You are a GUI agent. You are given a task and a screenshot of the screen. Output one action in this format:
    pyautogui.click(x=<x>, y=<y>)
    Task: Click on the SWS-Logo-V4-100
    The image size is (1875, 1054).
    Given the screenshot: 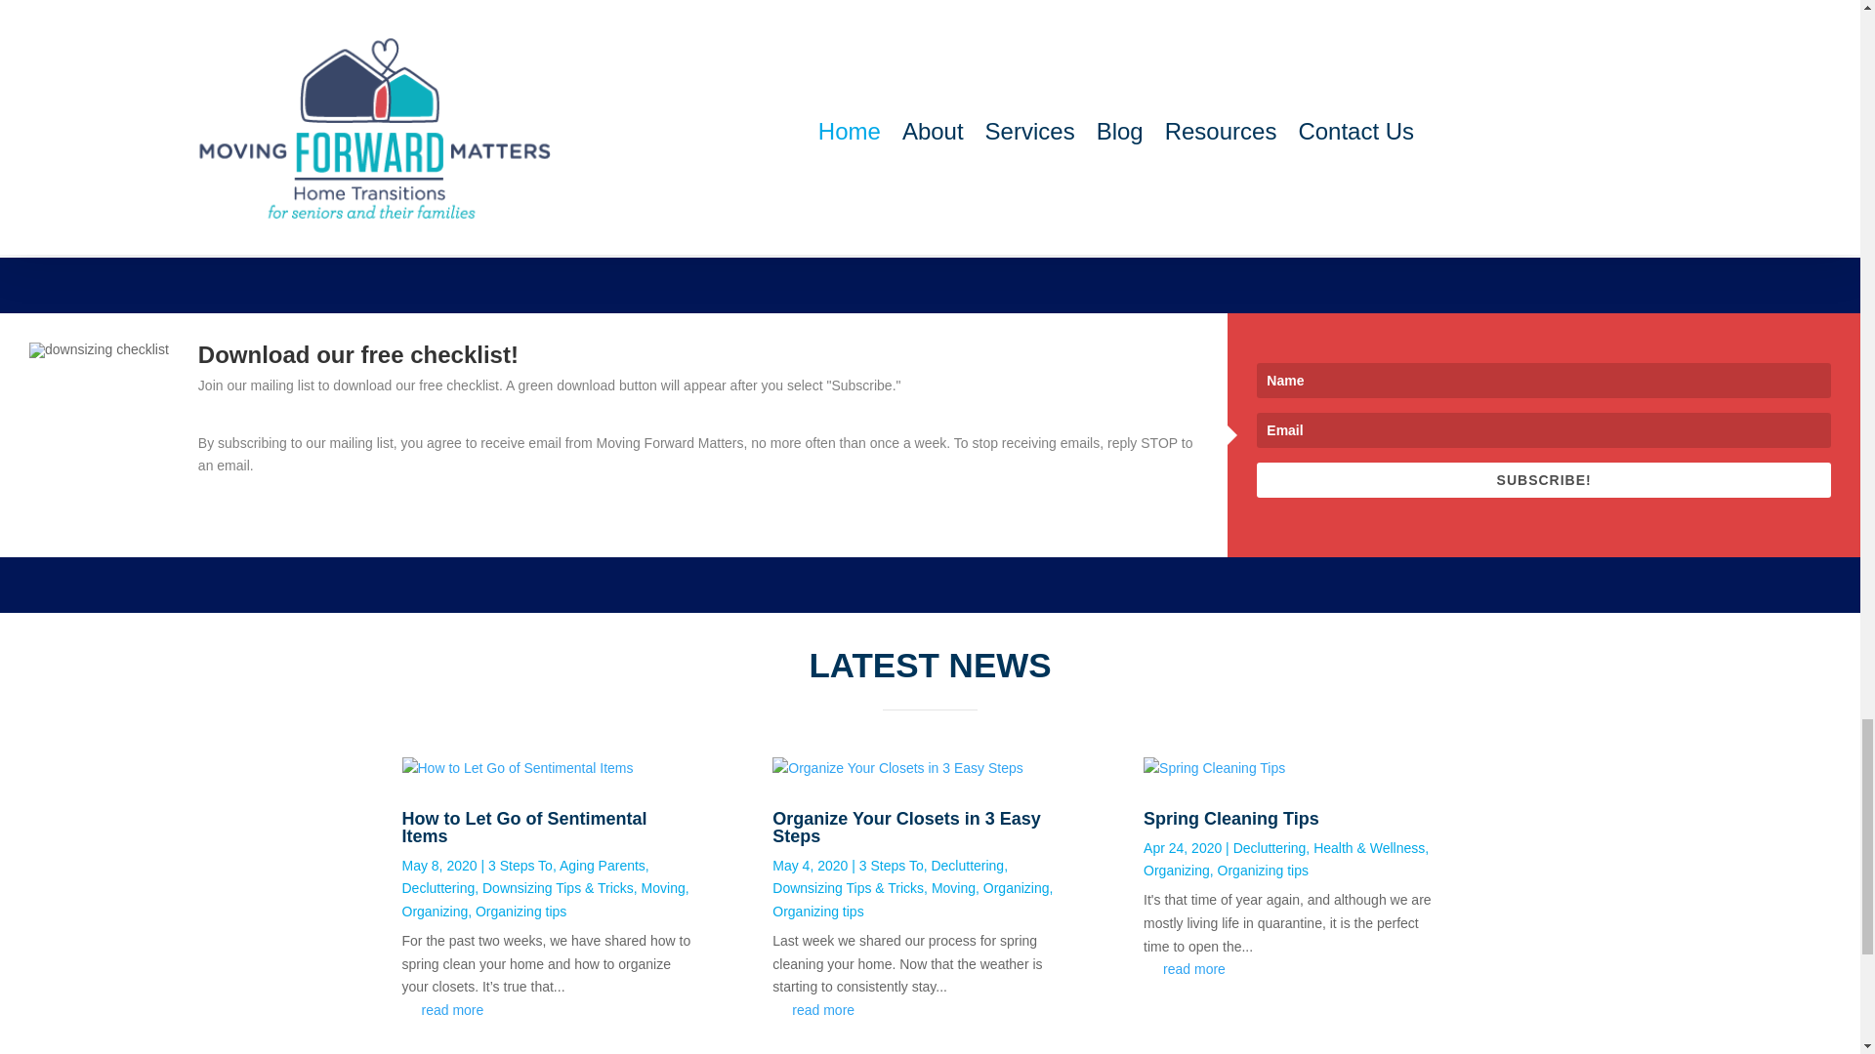 What is the action you would take?
    pyautogui.click(x=650, y=62)
    